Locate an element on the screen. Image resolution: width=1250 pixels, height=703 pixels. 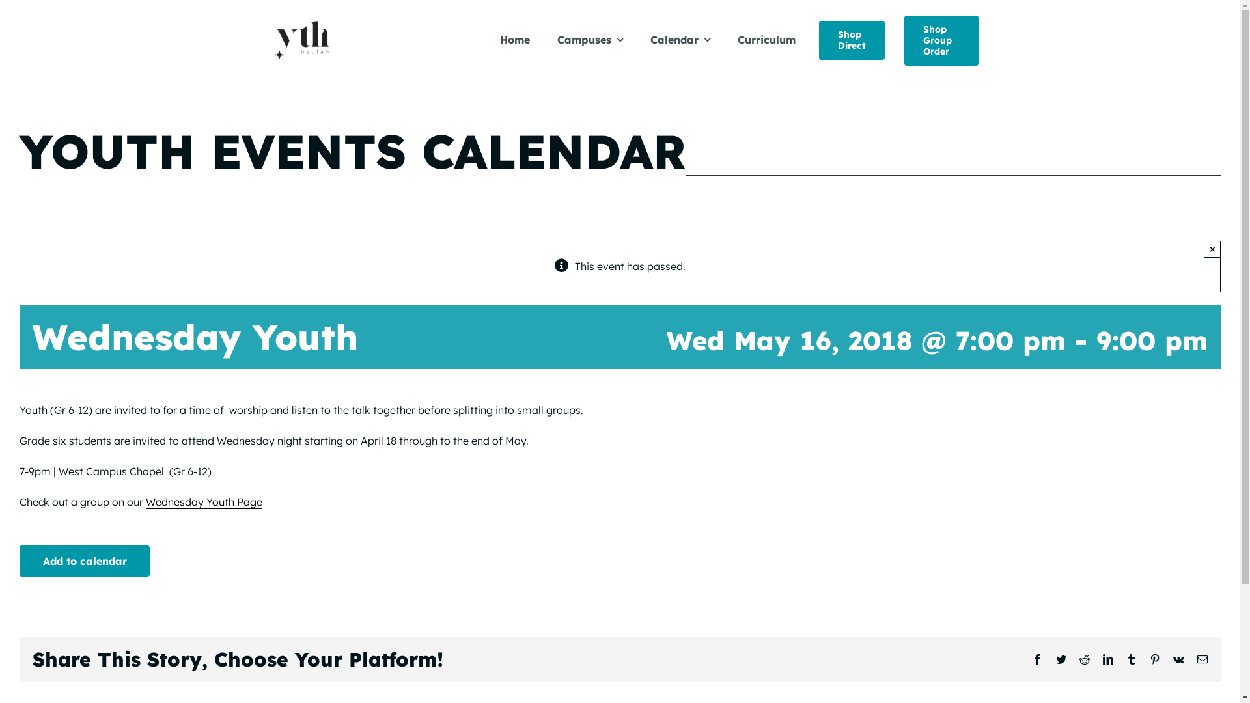
Shop Group Order is located at coordinates (941, 40).